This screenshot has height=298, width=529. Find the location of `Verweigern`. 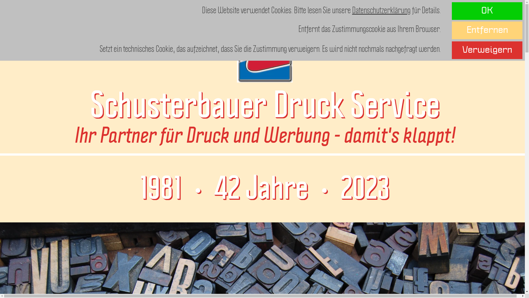

Verweigern is located at coordinates (487, 50).